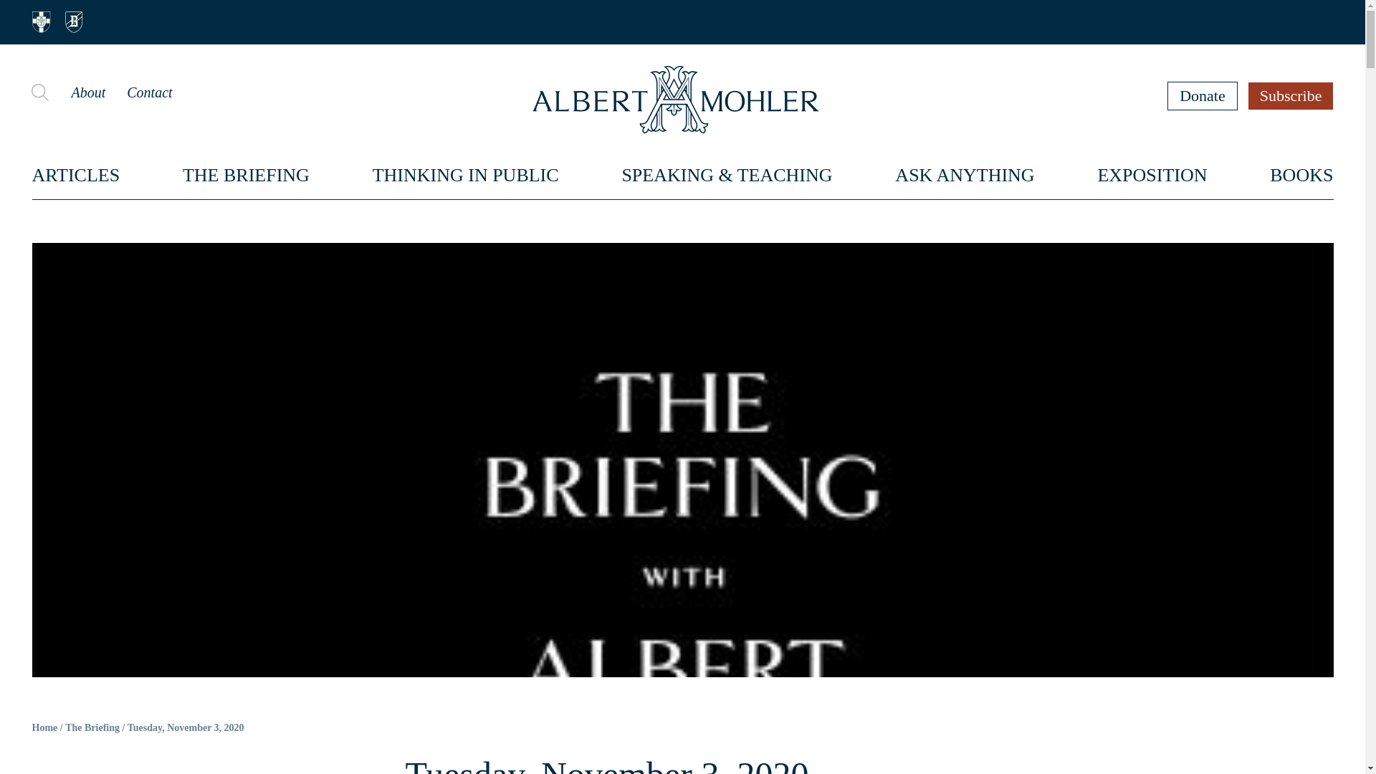  What do you see at coordinates (1291, 95) in the screenshot?
I see `Subscribe` at bounding box center [1291, 95].